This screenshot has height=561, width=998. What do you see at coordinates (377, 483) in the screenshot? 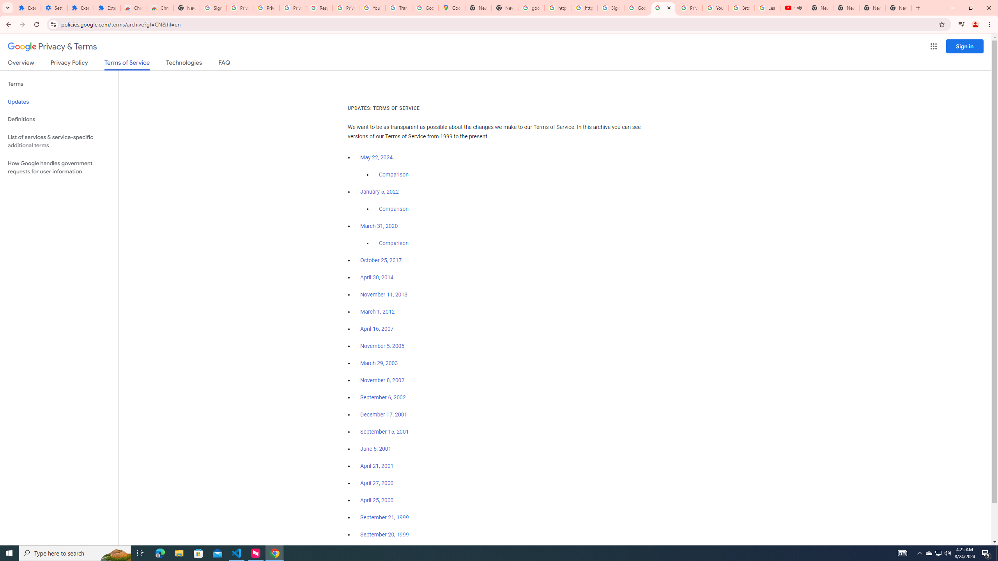
I see `April 27, 2000` at bounding box center [377, 483].